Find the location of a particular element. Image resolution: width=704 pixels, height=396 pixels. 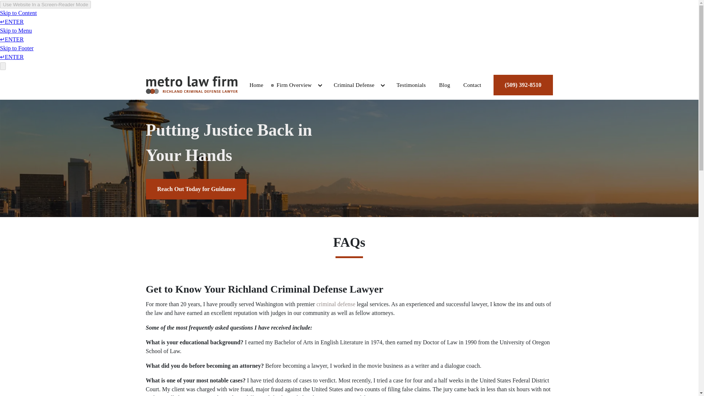

Testimonials is located at coordinates (411, 85).